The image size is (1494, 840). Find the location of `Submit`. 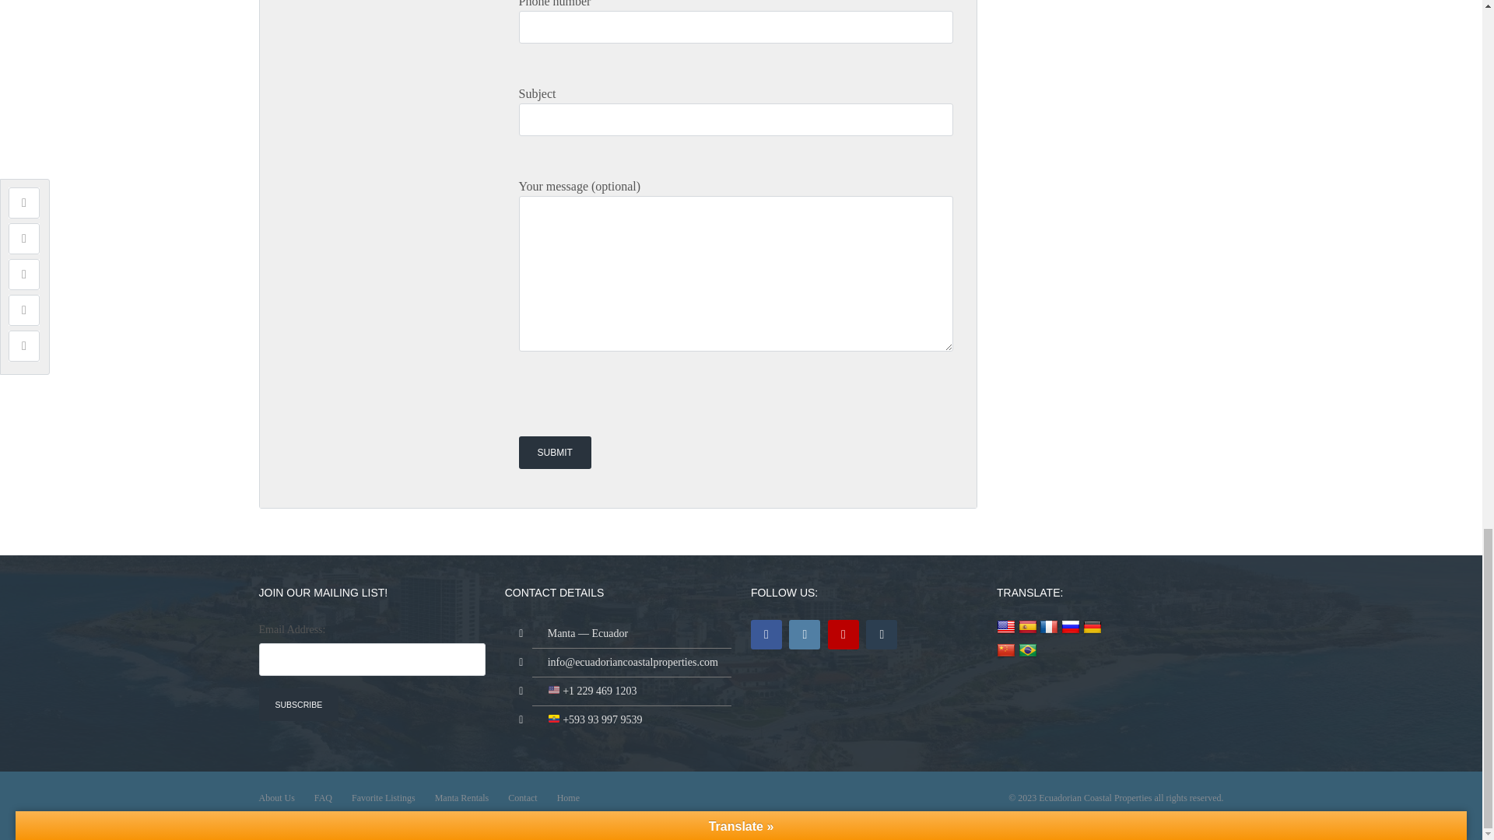

Submit is located at coordinates (554, 452).